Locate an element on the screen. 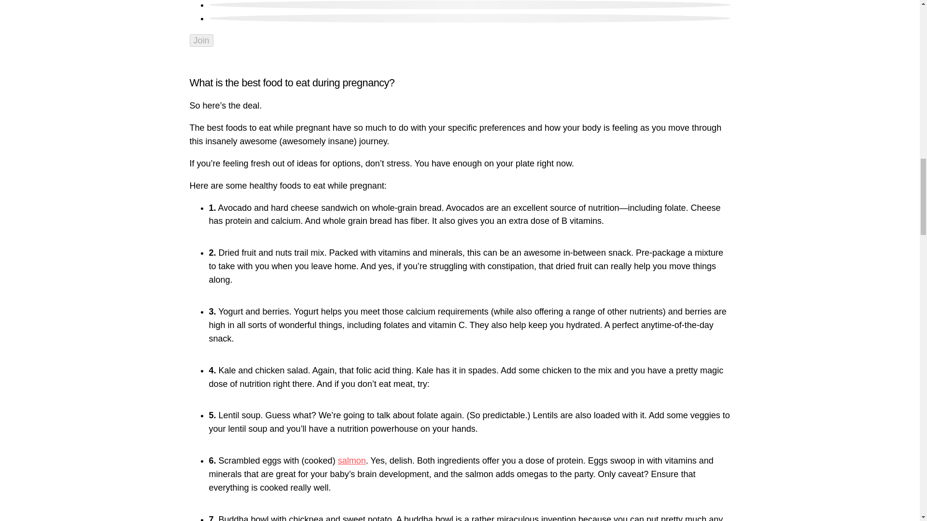 The image size is (927, 521). salmon is located at coordinates (352, 461).